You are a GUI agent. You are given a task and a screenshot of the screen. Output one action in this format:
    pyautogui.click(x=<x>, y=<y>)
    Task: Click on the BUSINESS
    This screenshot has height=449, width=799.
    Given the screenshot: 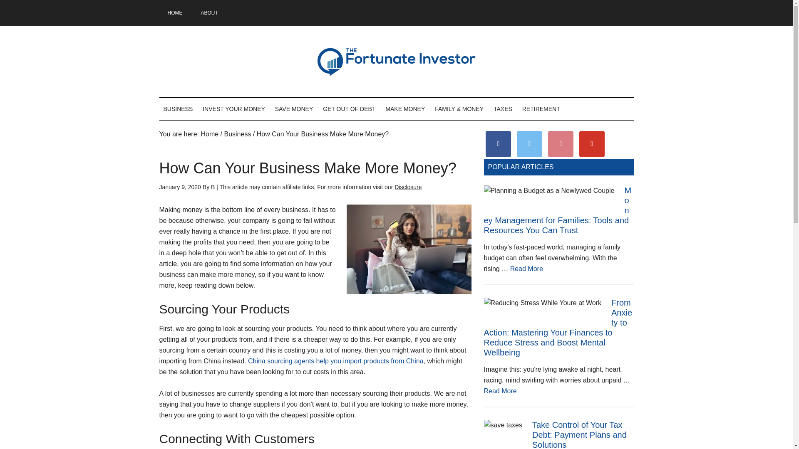 What is the action you would take?
    pyautogui.click(x=178, y=109)
    